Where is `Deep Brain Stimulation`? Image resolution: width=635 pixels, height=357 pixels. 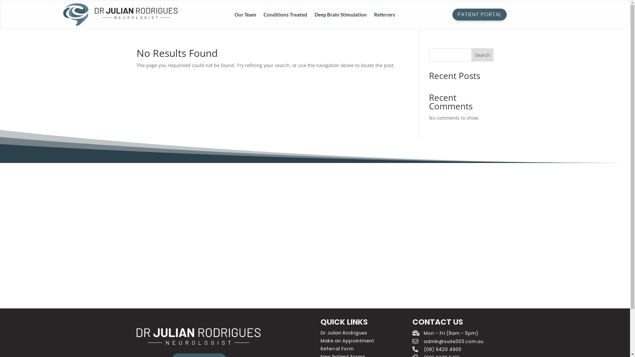 Deep Brain Stimulation is located at coordinates (341, 16).